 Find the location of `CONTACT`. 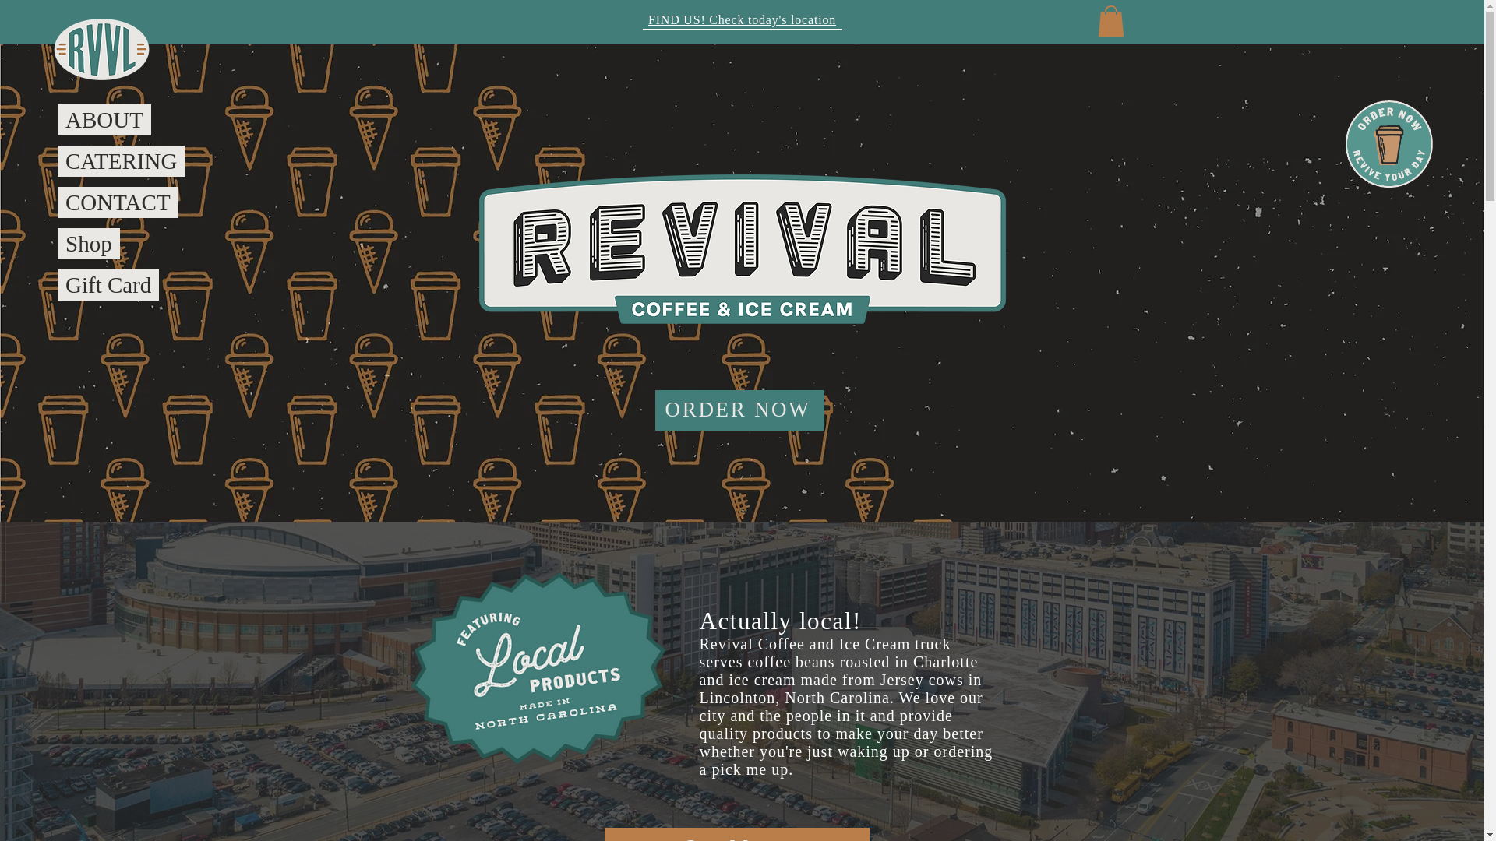

CONTACT is located at coordinates (118, 202).